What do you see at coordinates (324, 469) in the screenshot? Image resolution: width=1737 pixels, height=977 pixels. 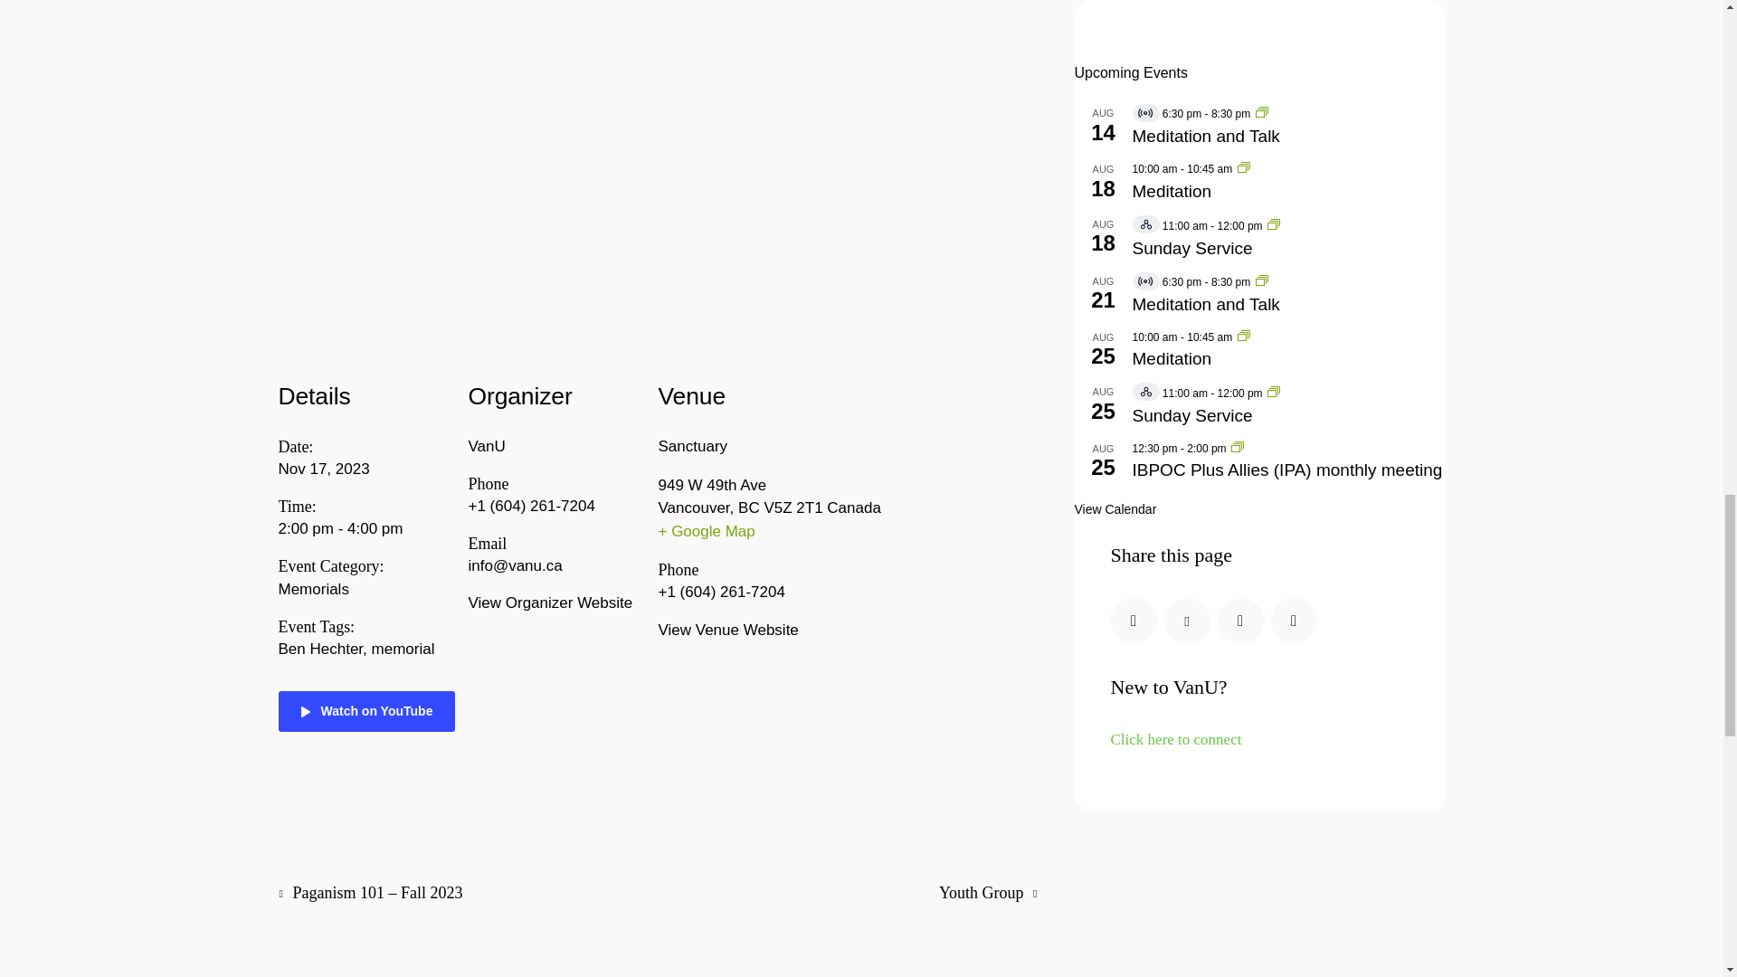 I see `2023-11-17` at bounding box center [324, 469].